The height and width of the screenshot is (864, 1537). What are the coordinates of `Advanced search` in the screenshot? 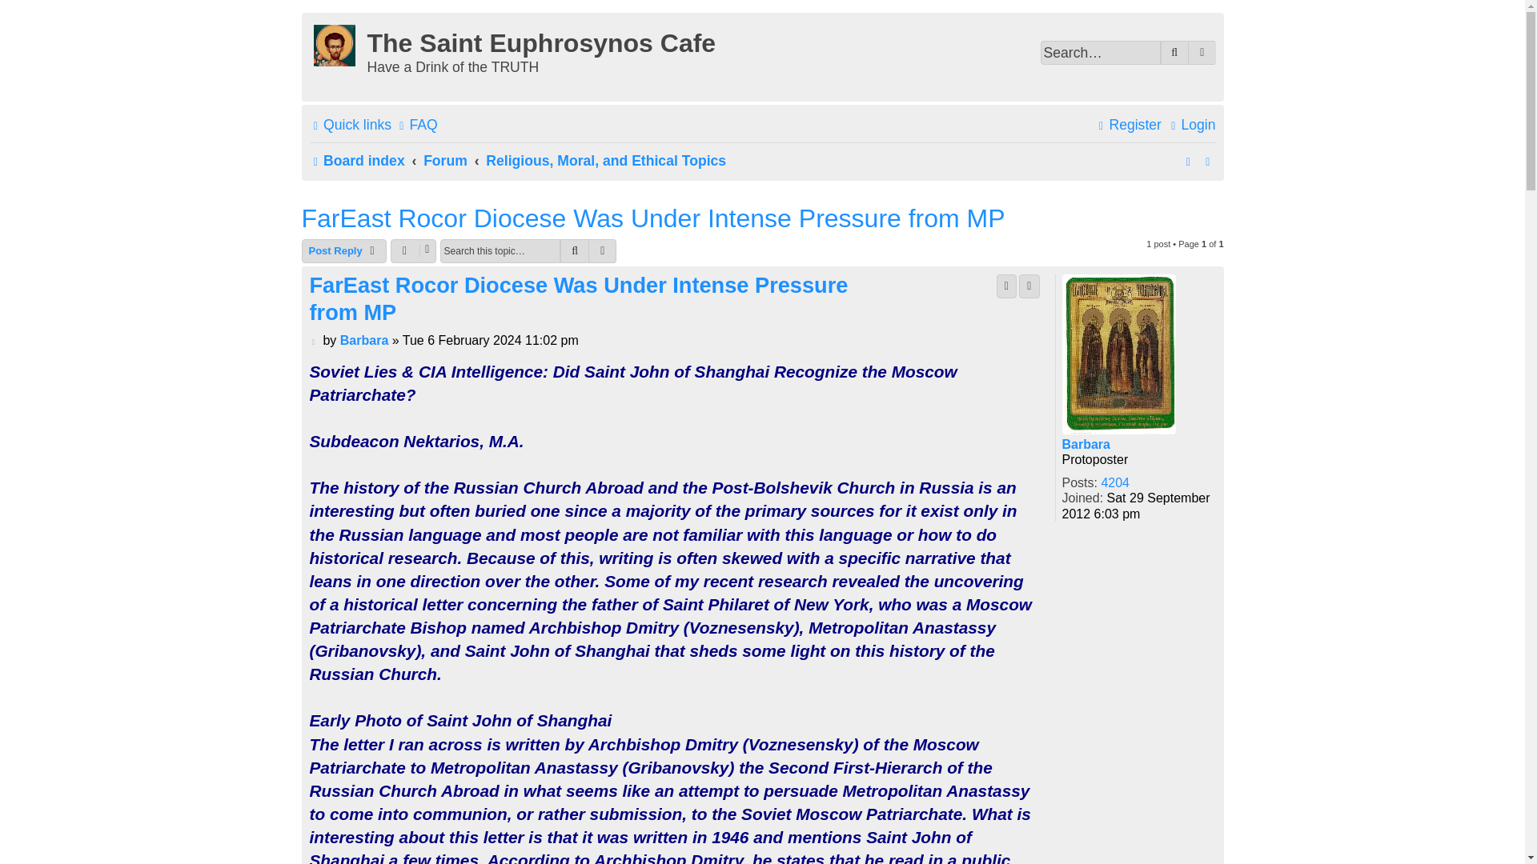 It's located at (1202, 53).